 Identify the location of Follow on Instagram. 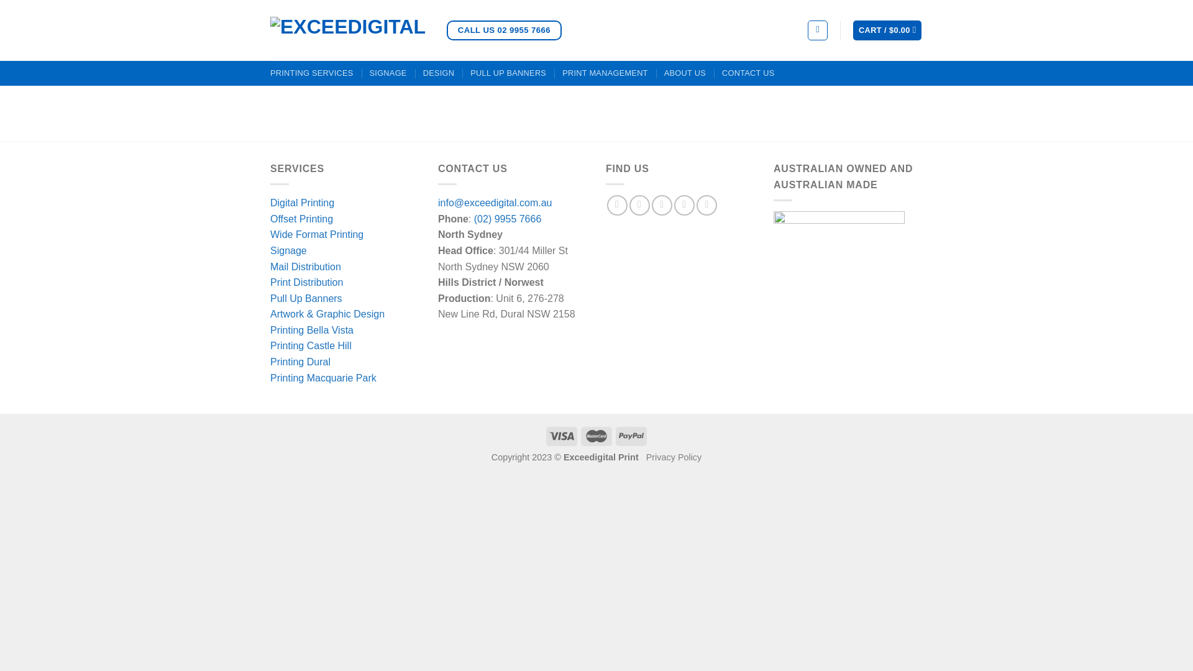
(640, 205).